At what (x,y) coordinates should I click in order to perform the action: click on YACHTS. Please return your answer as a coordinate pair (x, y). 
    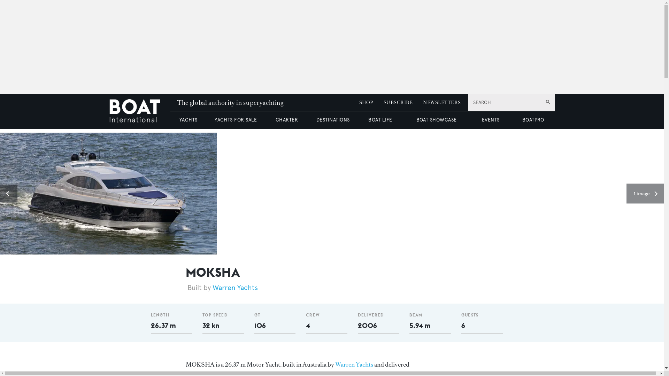
    Looking at the image, I should click on (189, 120).